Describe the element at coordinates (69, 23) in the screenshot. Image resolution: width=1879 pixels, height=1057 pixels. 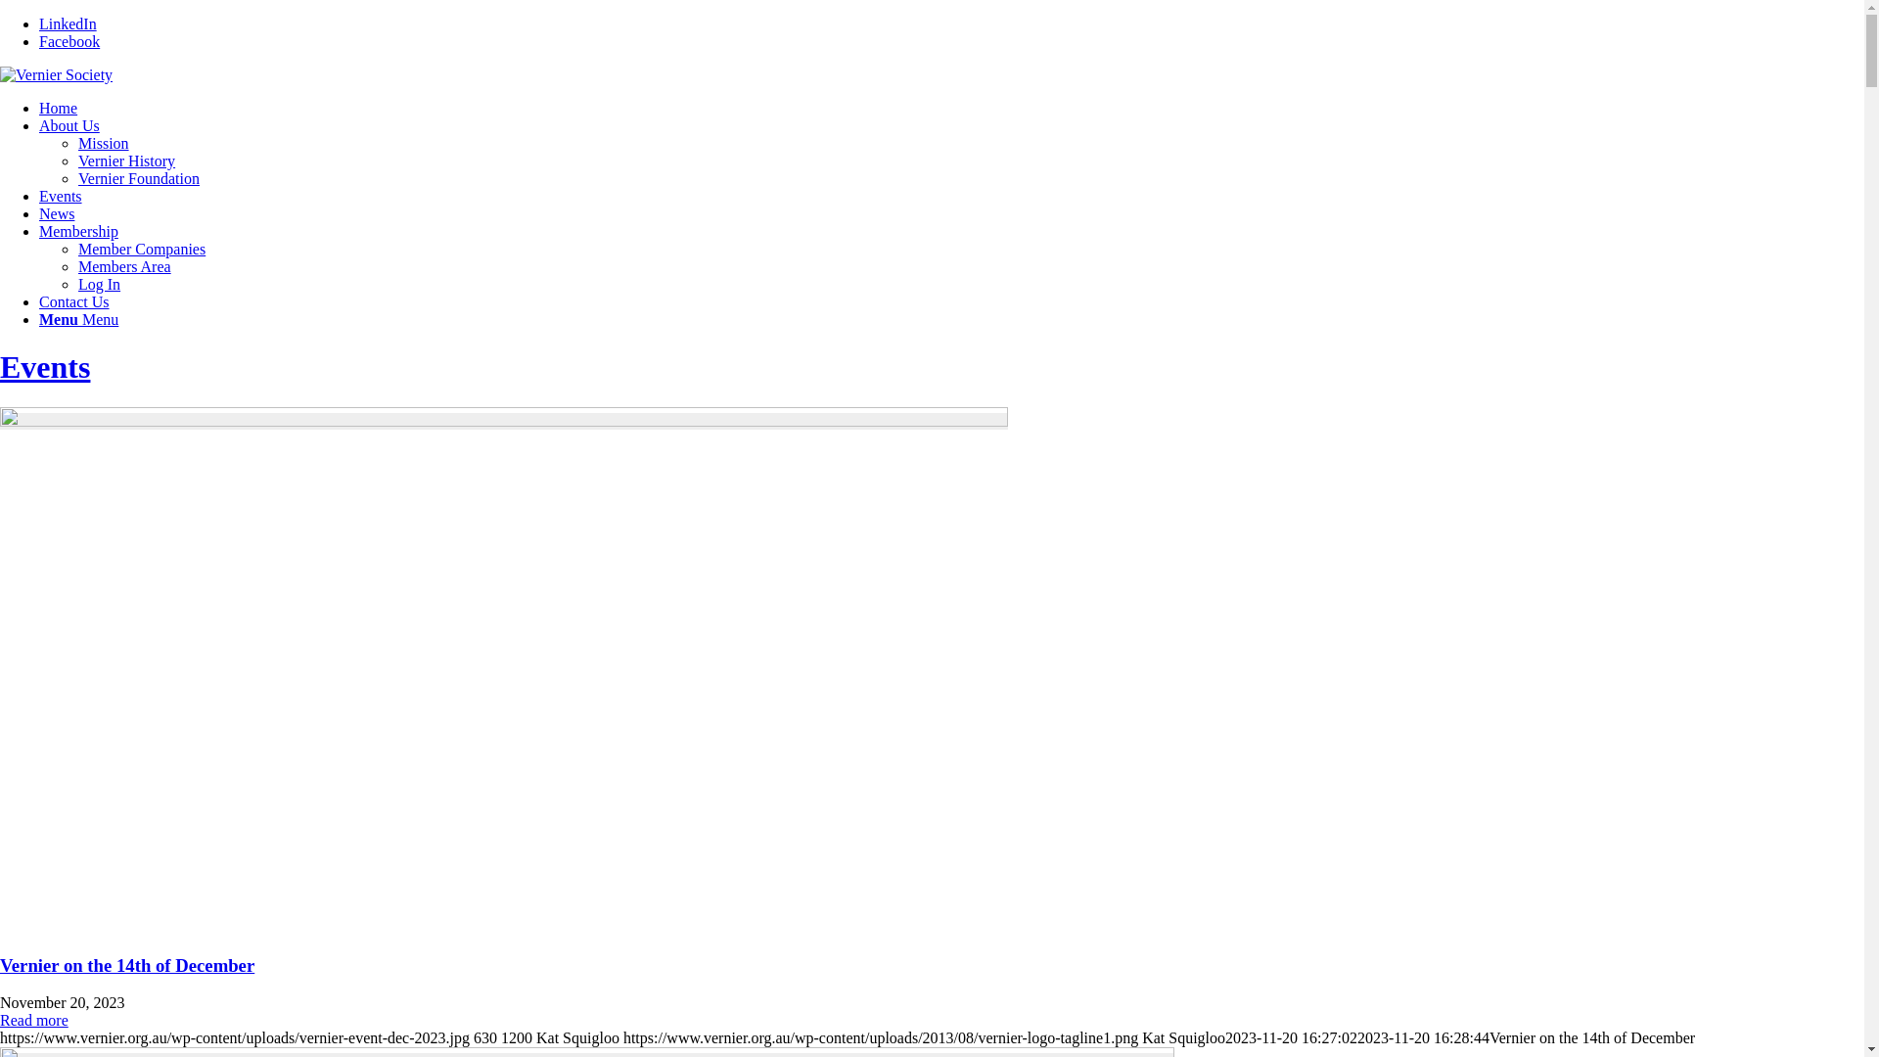
I see `LinkedIn` at that location.